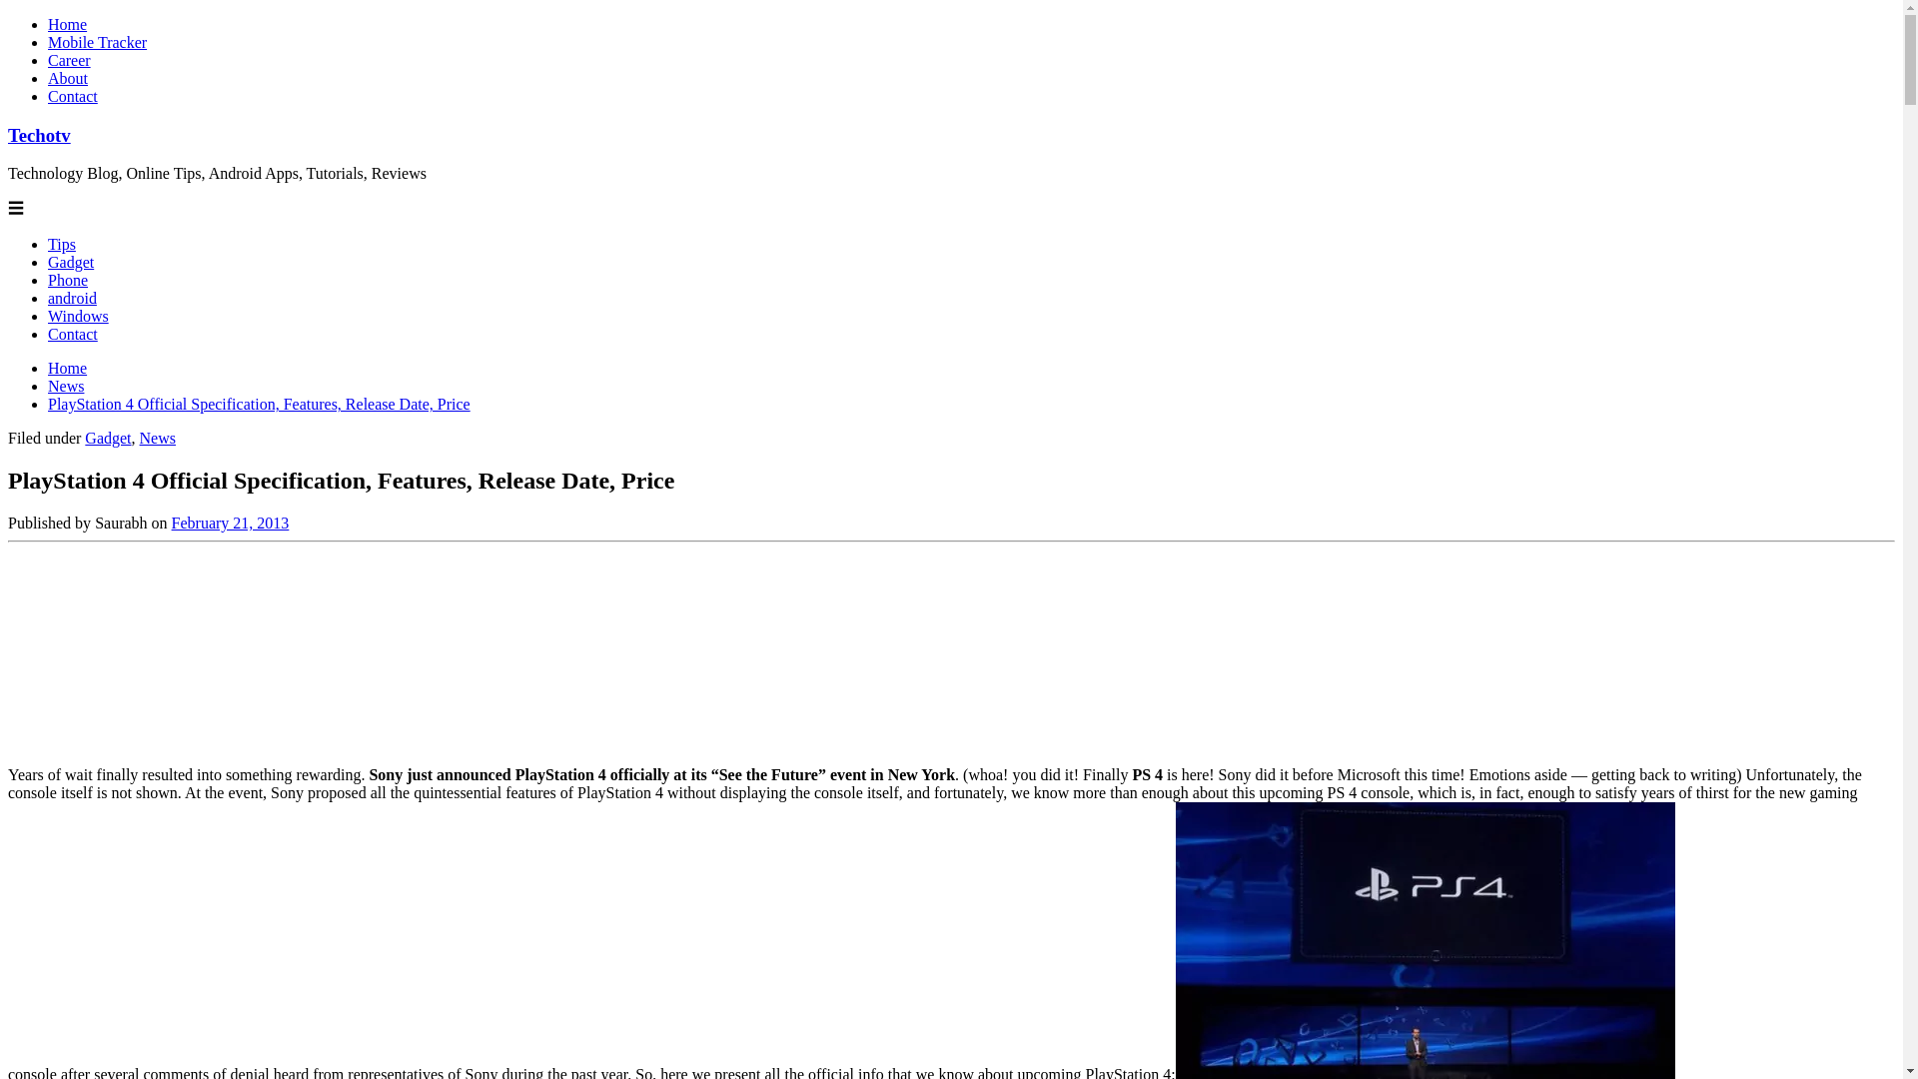  Describe the element at coordinates (68, 78) in the screenshot. I see `About` at that location.